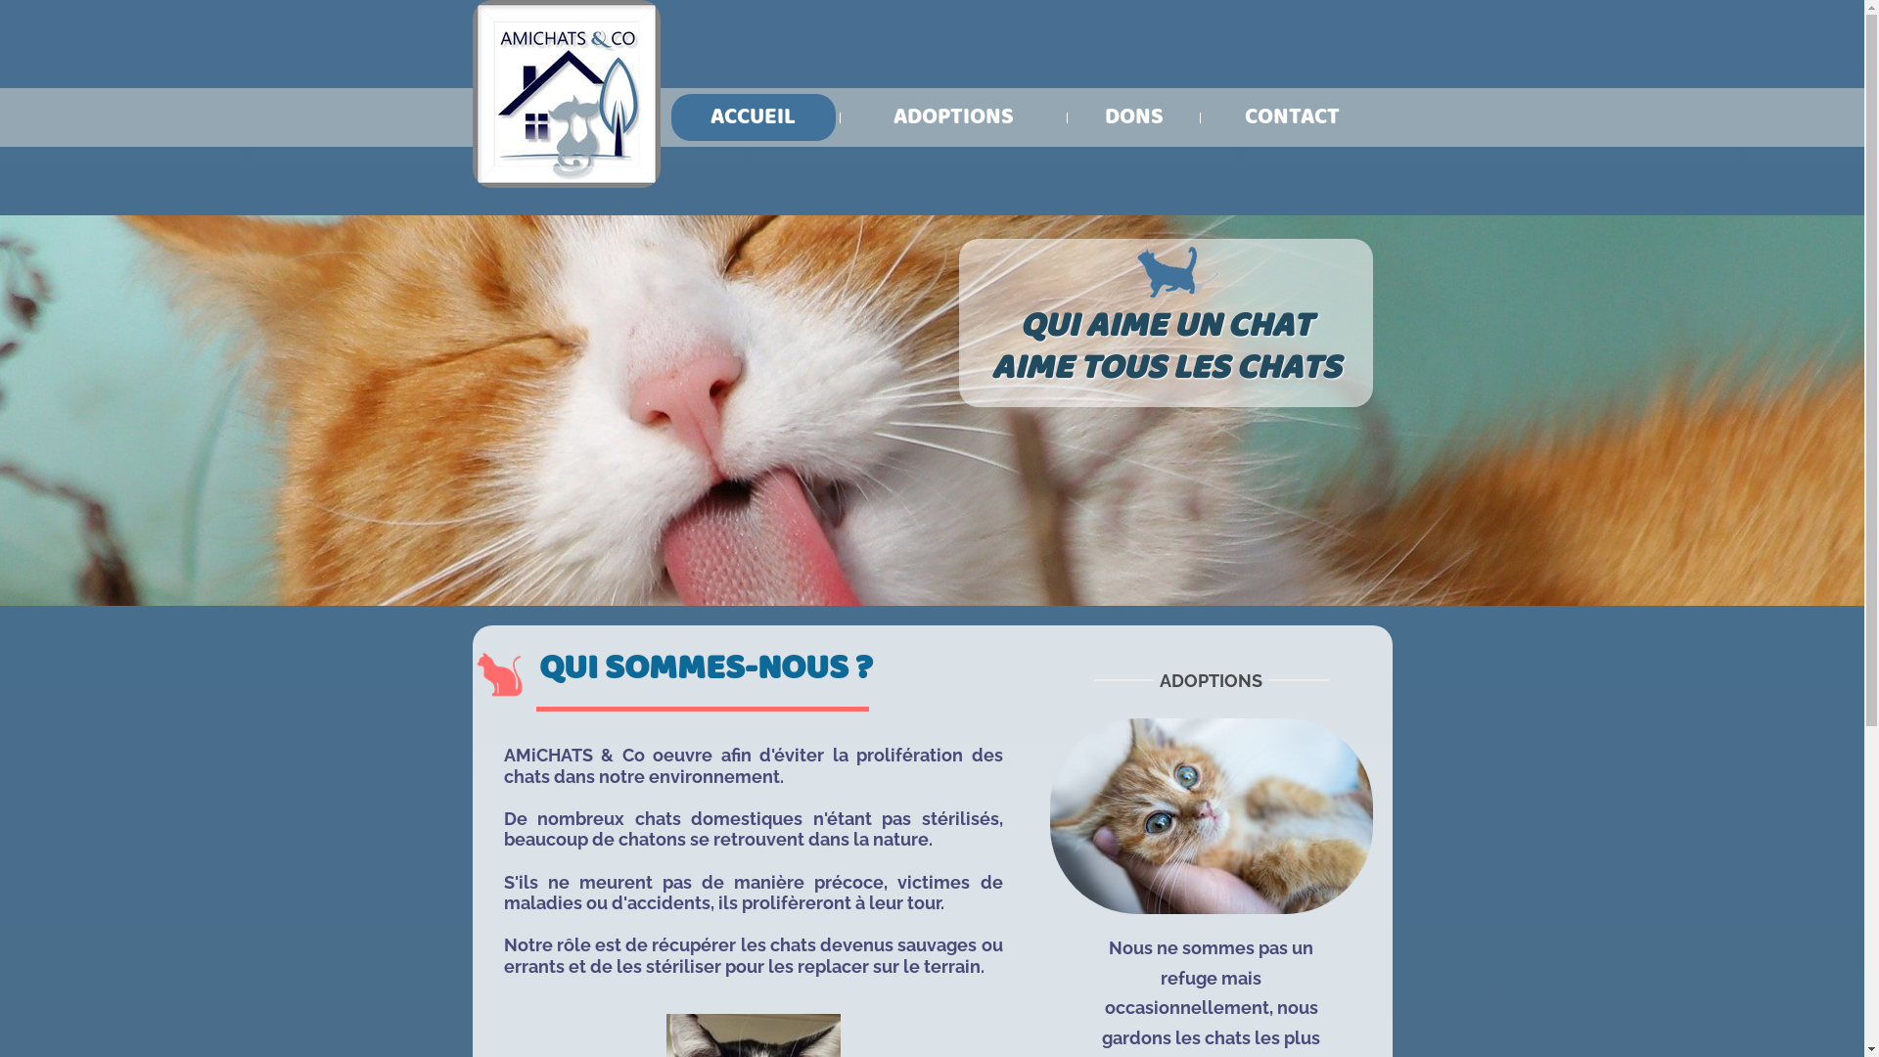 The width and height of the screenshot is (1879, 1057). I want to click on ADOPTIONS, so click(953, 117).